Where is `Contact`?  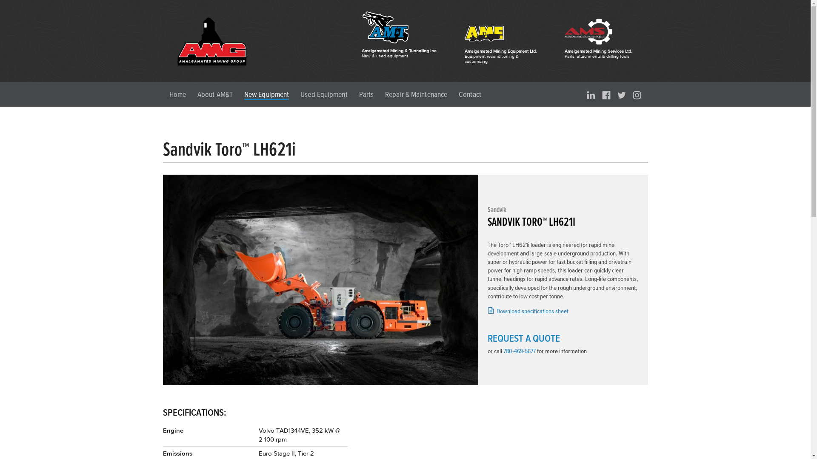 Contact is located at coordinates (470, 94).